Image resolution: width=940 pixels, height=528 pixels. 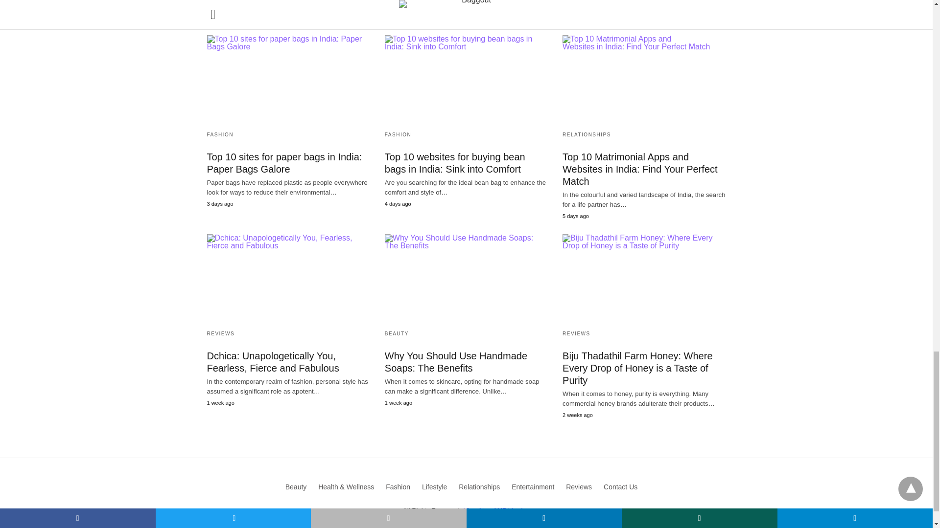 I want to click on Dchica: Unapologetically You, Fearless, Fierce and Fabulous, so click(x=288, y=278).